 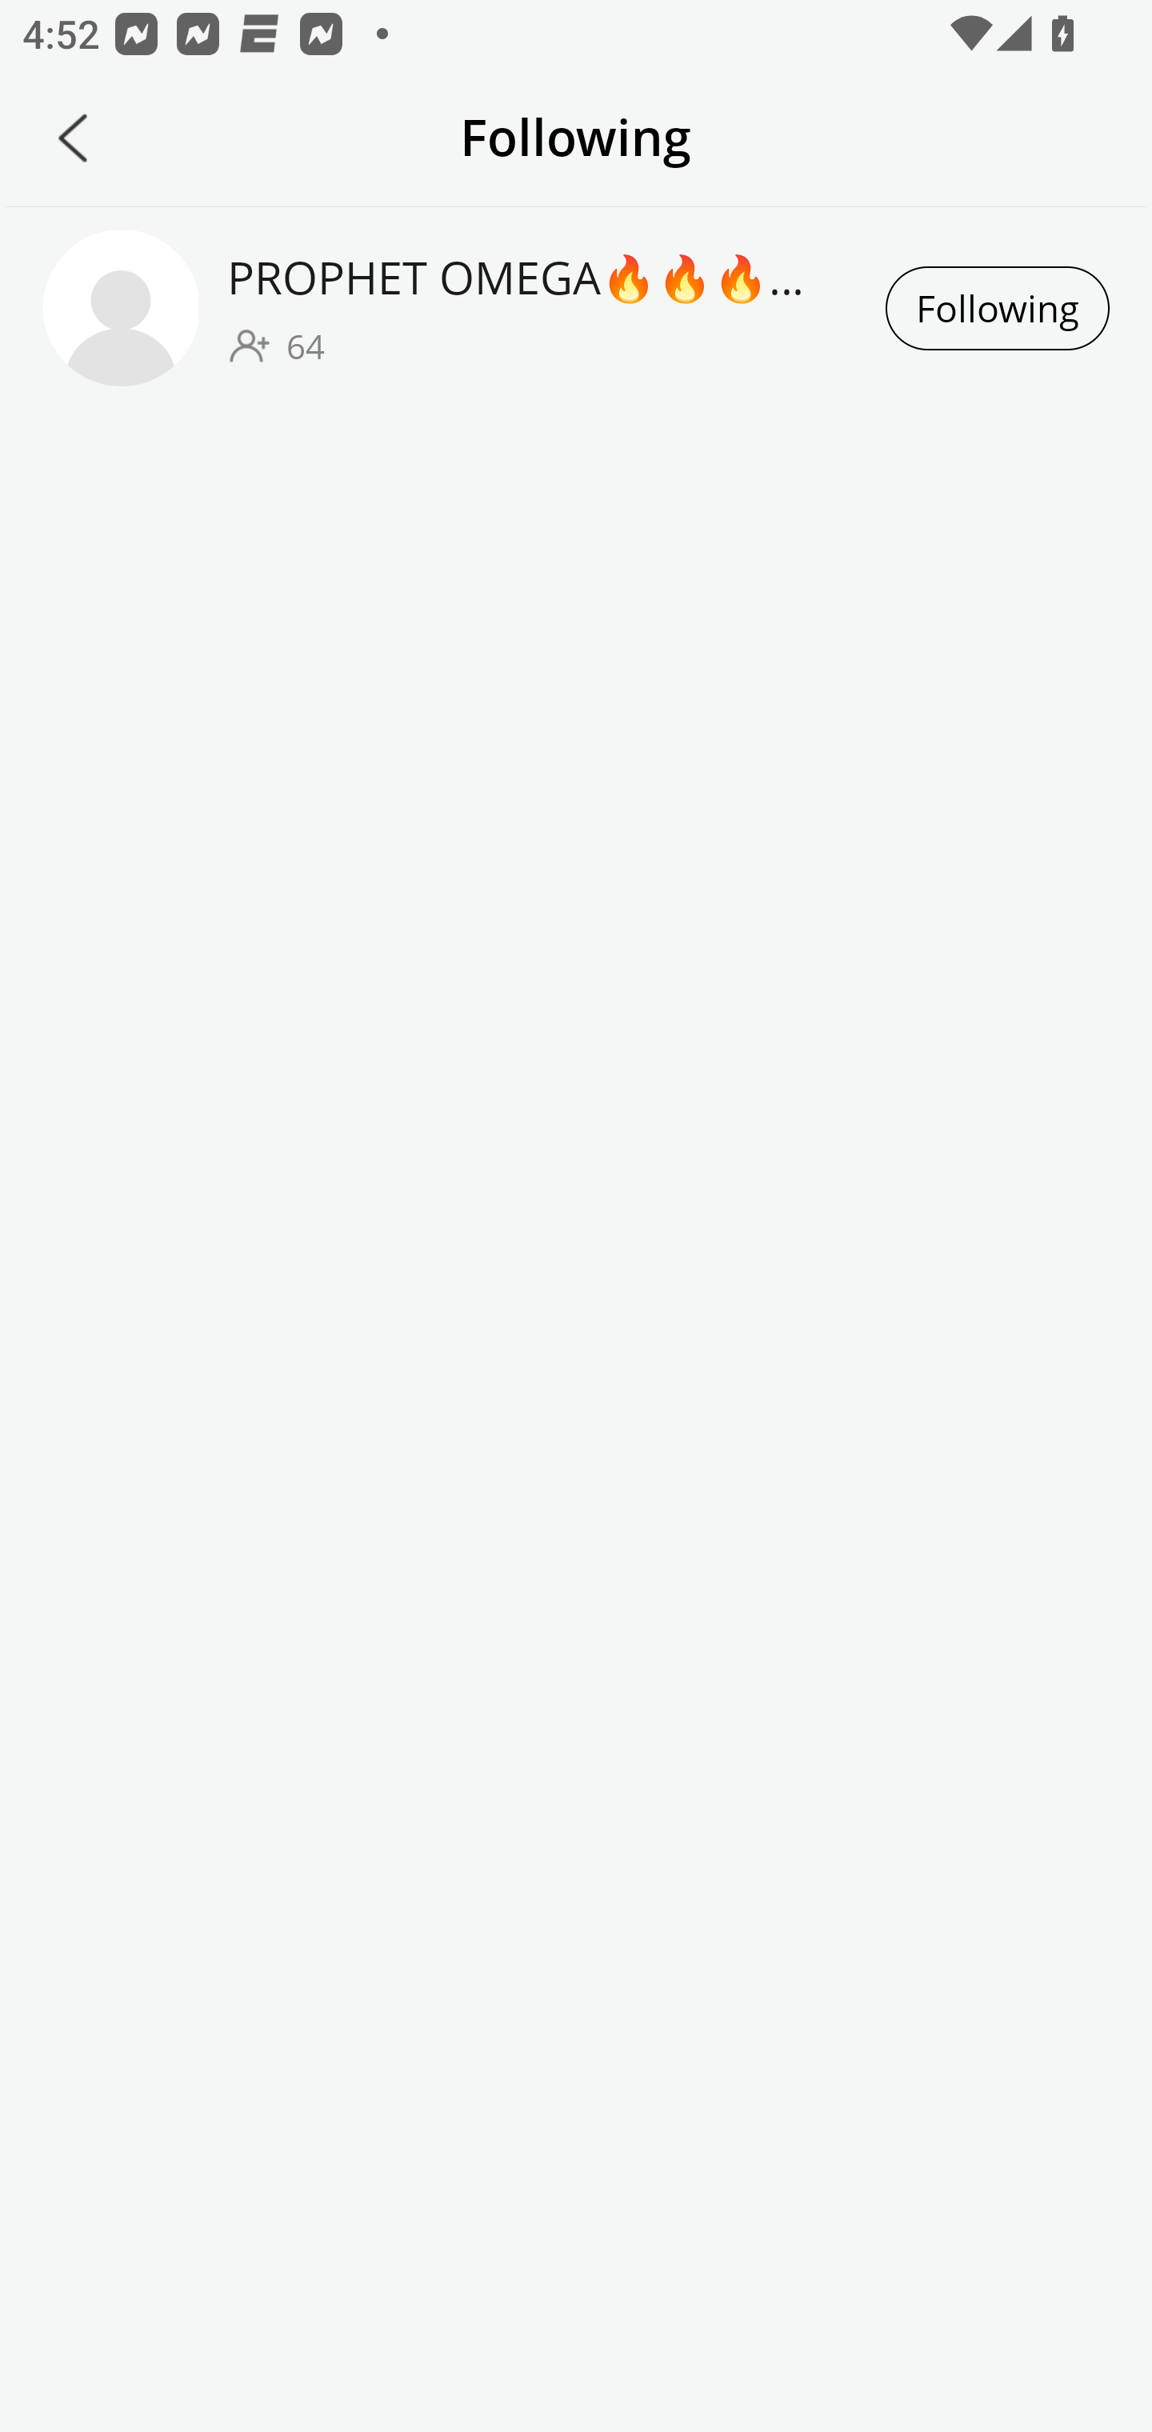 What do you see at coordinates (997, 309) in the screenshot?
I see `Following` at bounding box center [997, 309].